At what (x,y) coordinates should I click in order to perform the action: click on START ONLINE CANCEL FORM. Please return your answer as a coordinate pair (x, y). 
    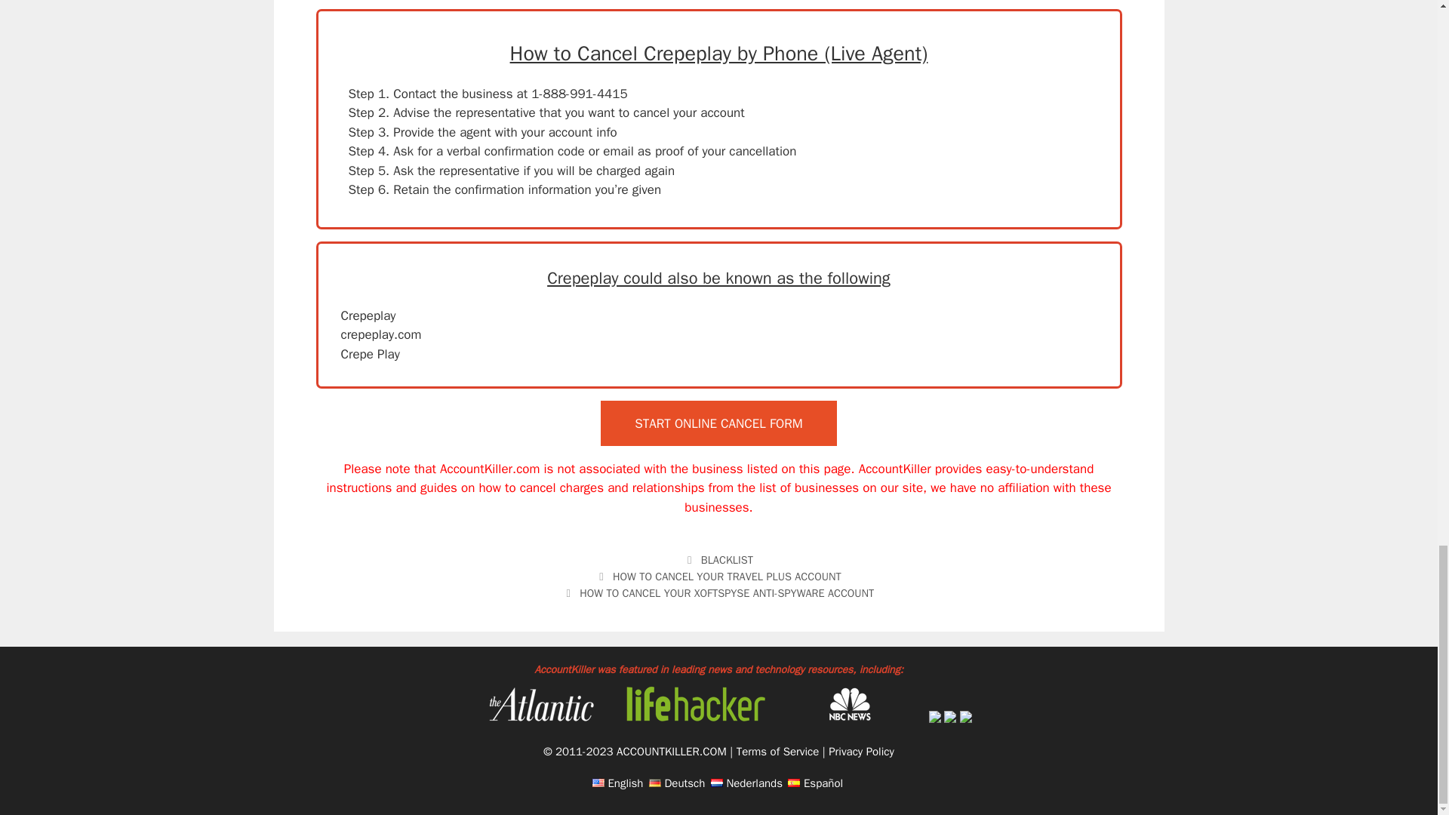
    Looking at the image, I should click on (718, 423).